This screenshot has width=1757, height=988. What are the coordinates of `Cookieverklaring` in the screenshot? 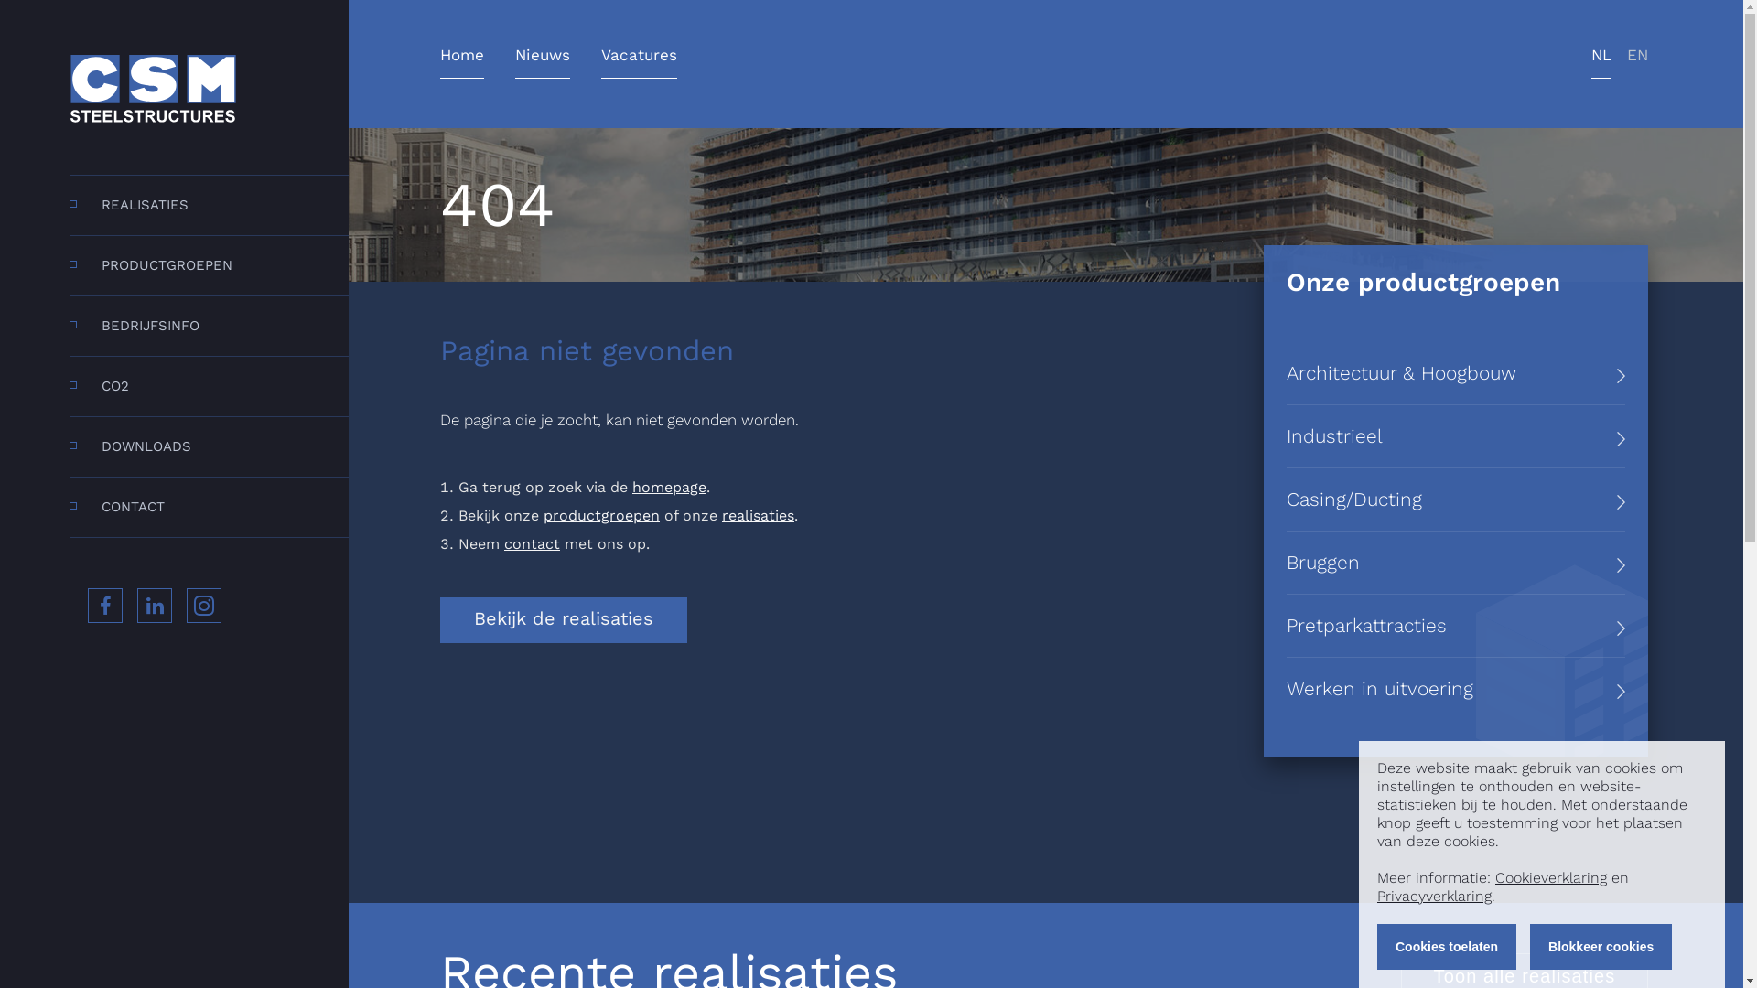 It's located at (1551, 878).